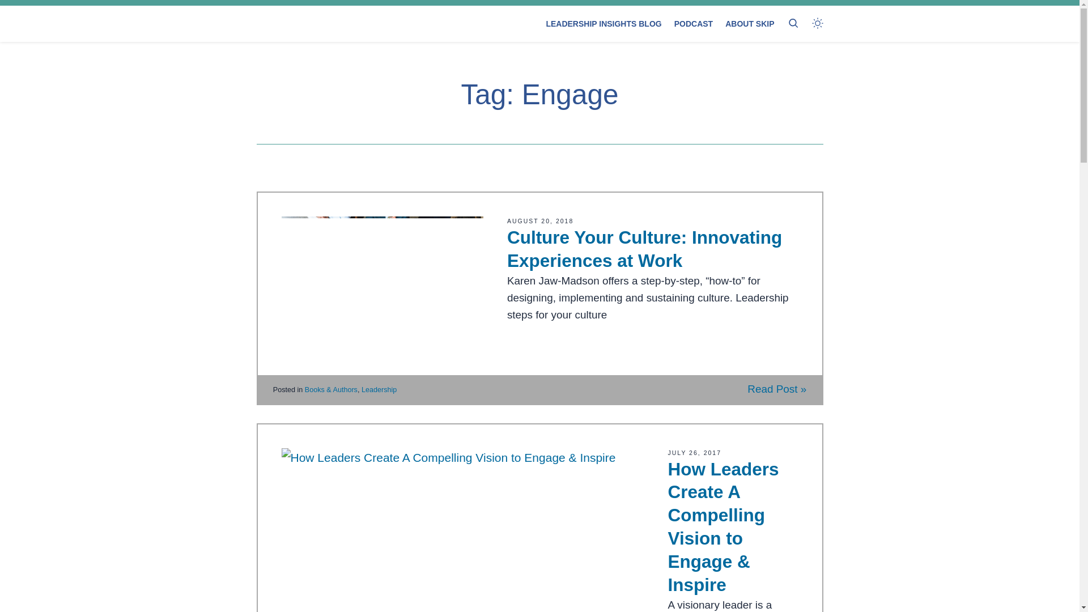  I want to click on Learn more about Skip Prichard, so click(749, 24).